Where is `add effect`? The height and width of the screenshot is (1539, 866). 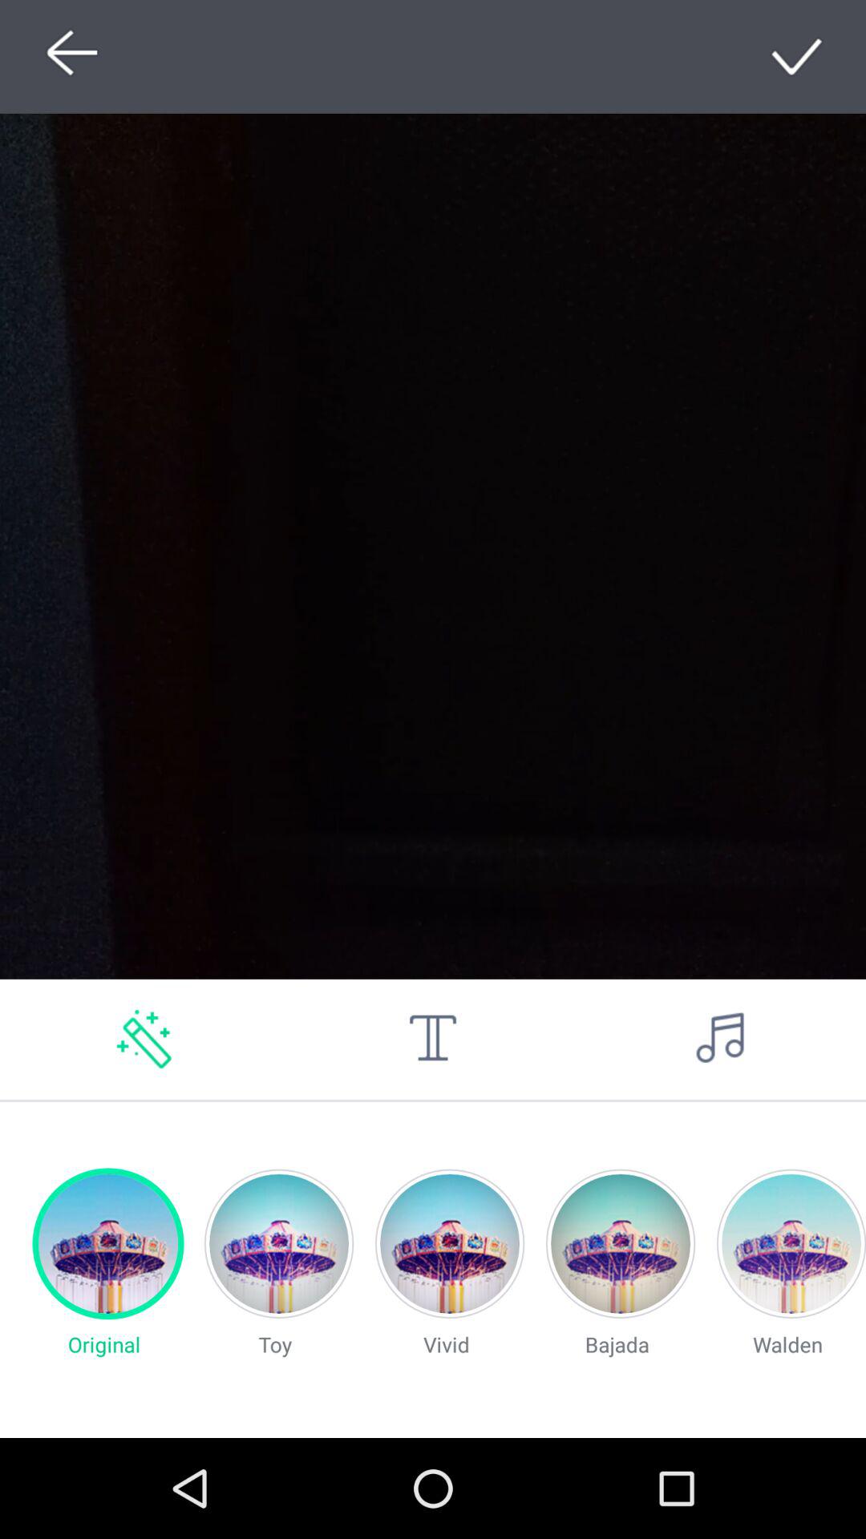
add effect is located at coordinates (144, 1039).